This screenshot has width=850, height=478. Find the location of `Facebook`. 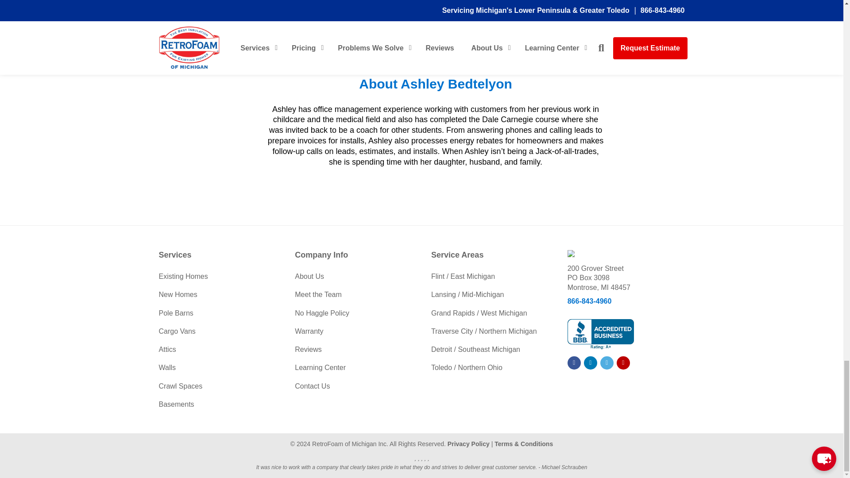

Facebook is located at coordinates (574, 362).